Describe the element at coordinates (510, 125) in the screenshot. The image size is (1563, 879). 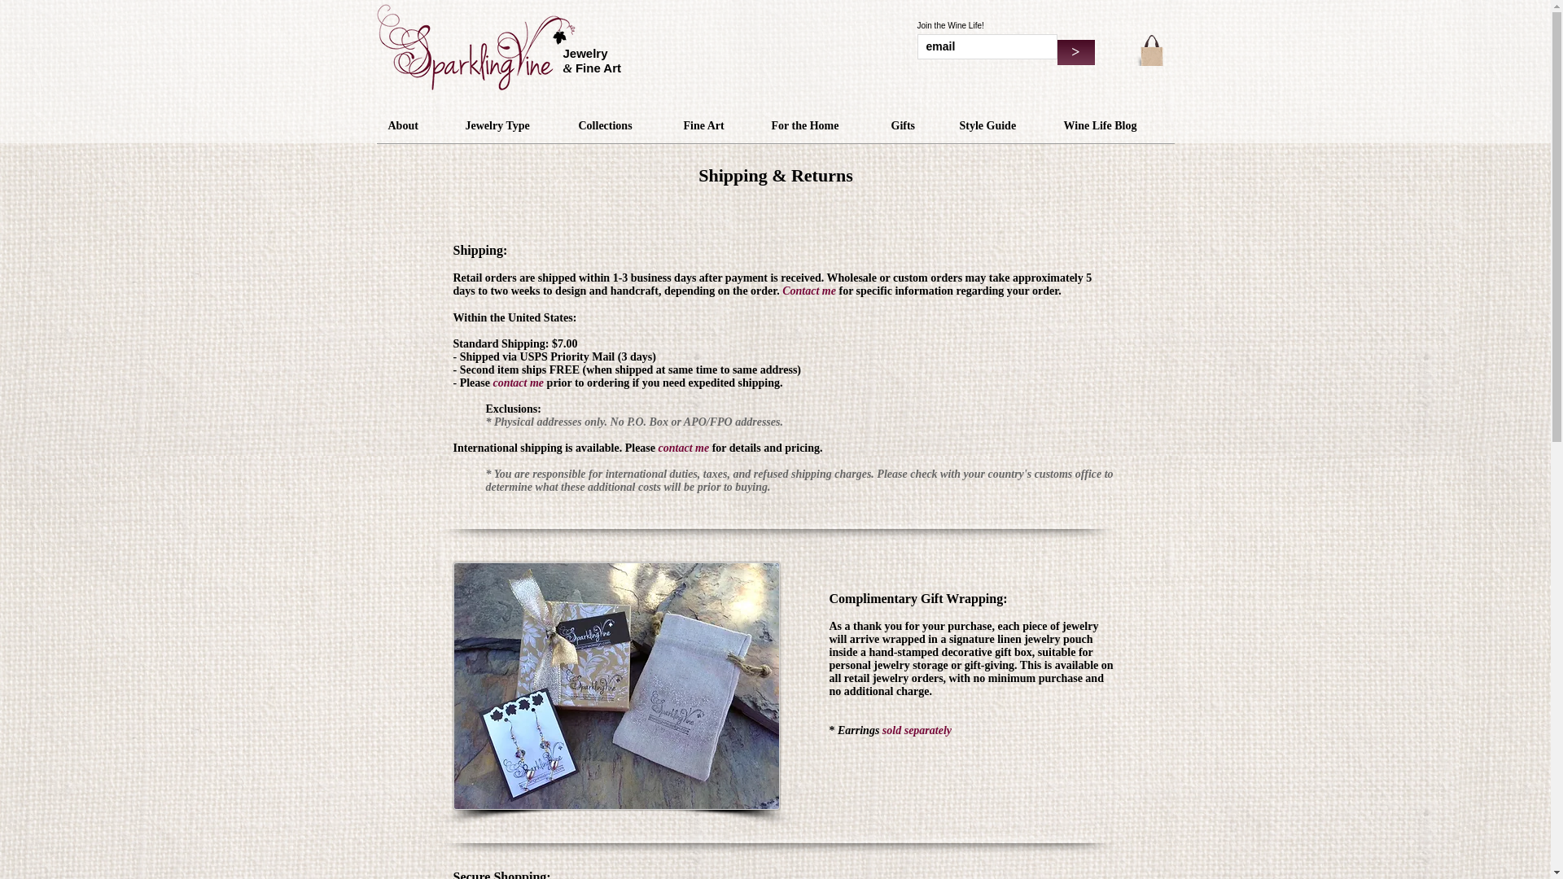
I see `Jewelry Type` at that location.